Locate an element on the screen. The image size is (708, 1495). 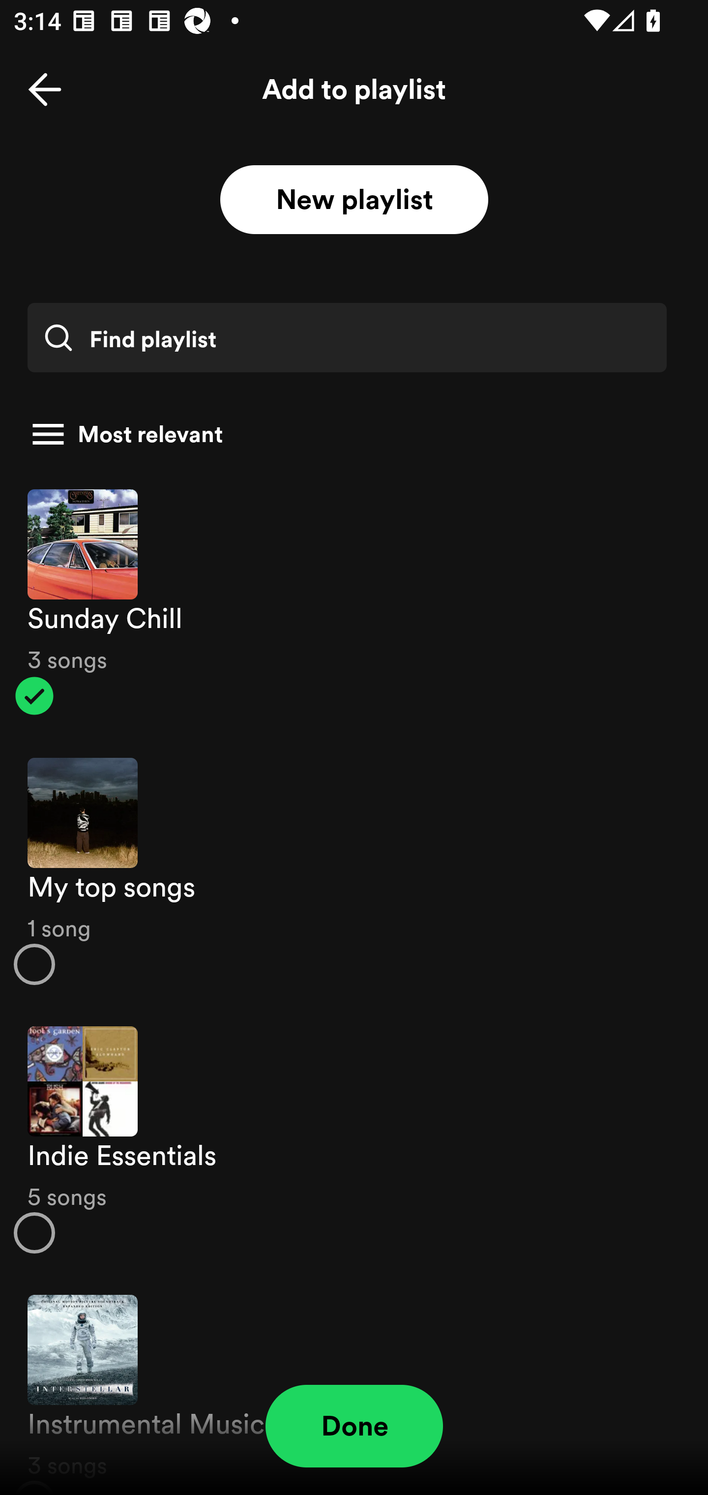
My top songs 1 song is located at coordinates (354, 871).